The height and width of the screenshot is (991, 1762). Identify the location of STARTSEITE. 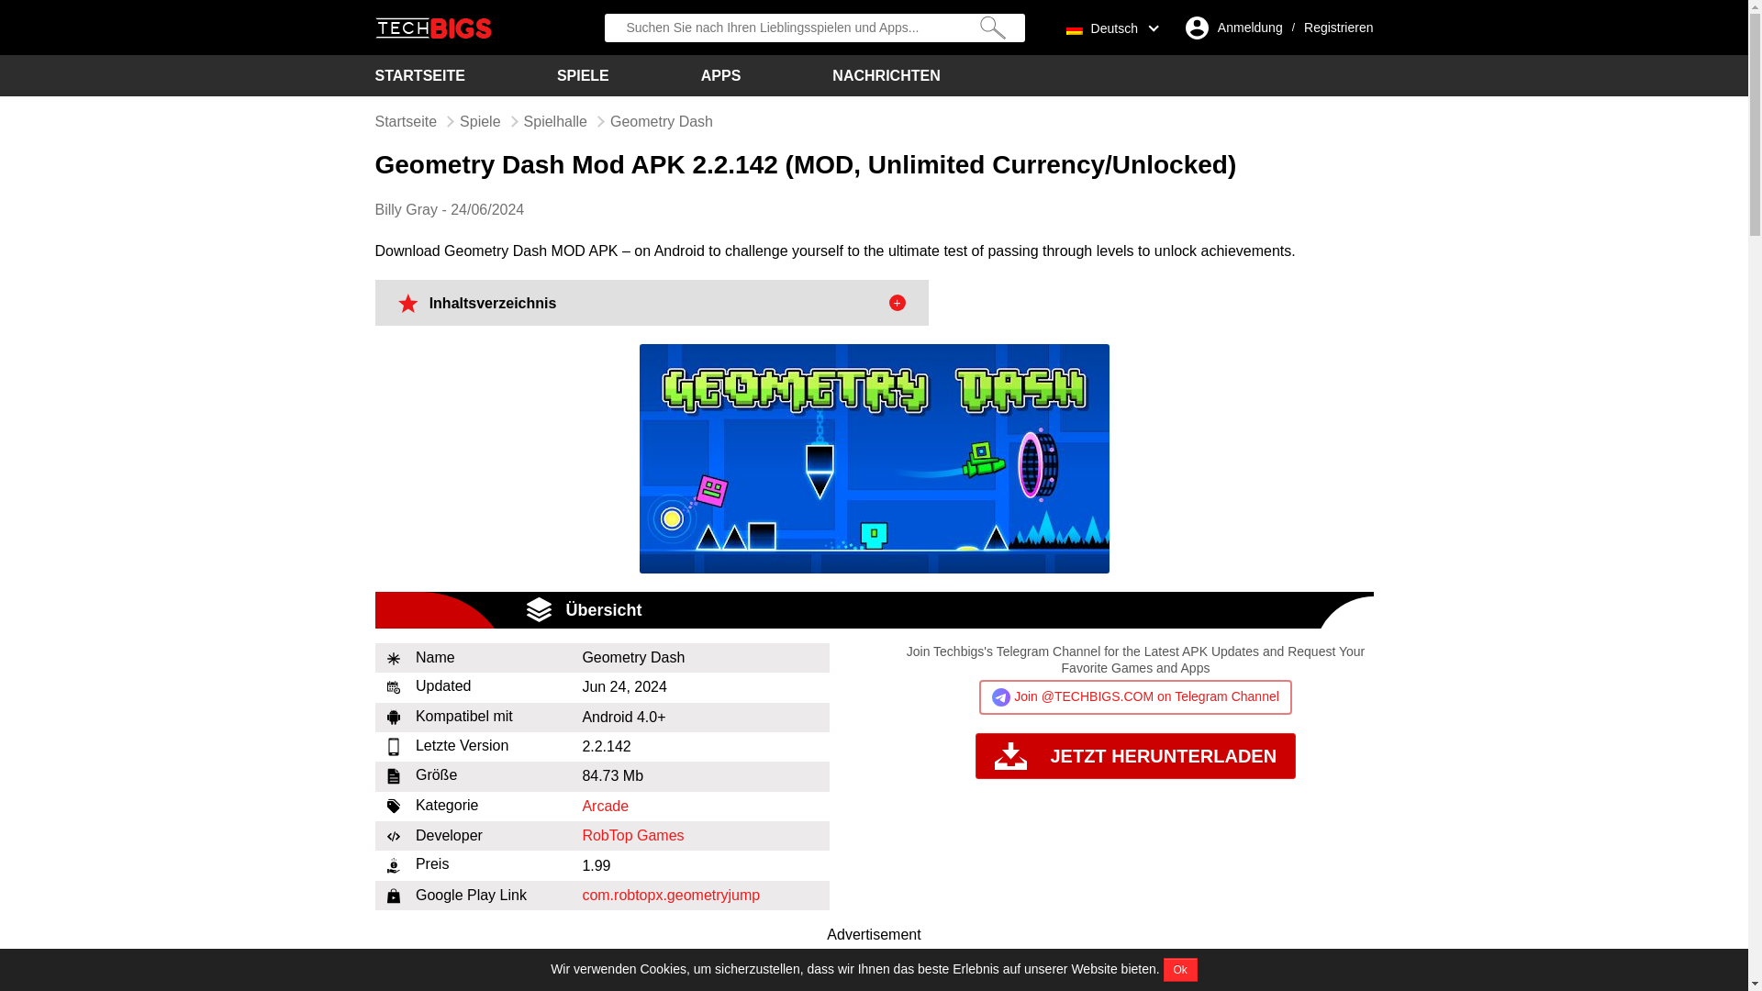
(418, 75).